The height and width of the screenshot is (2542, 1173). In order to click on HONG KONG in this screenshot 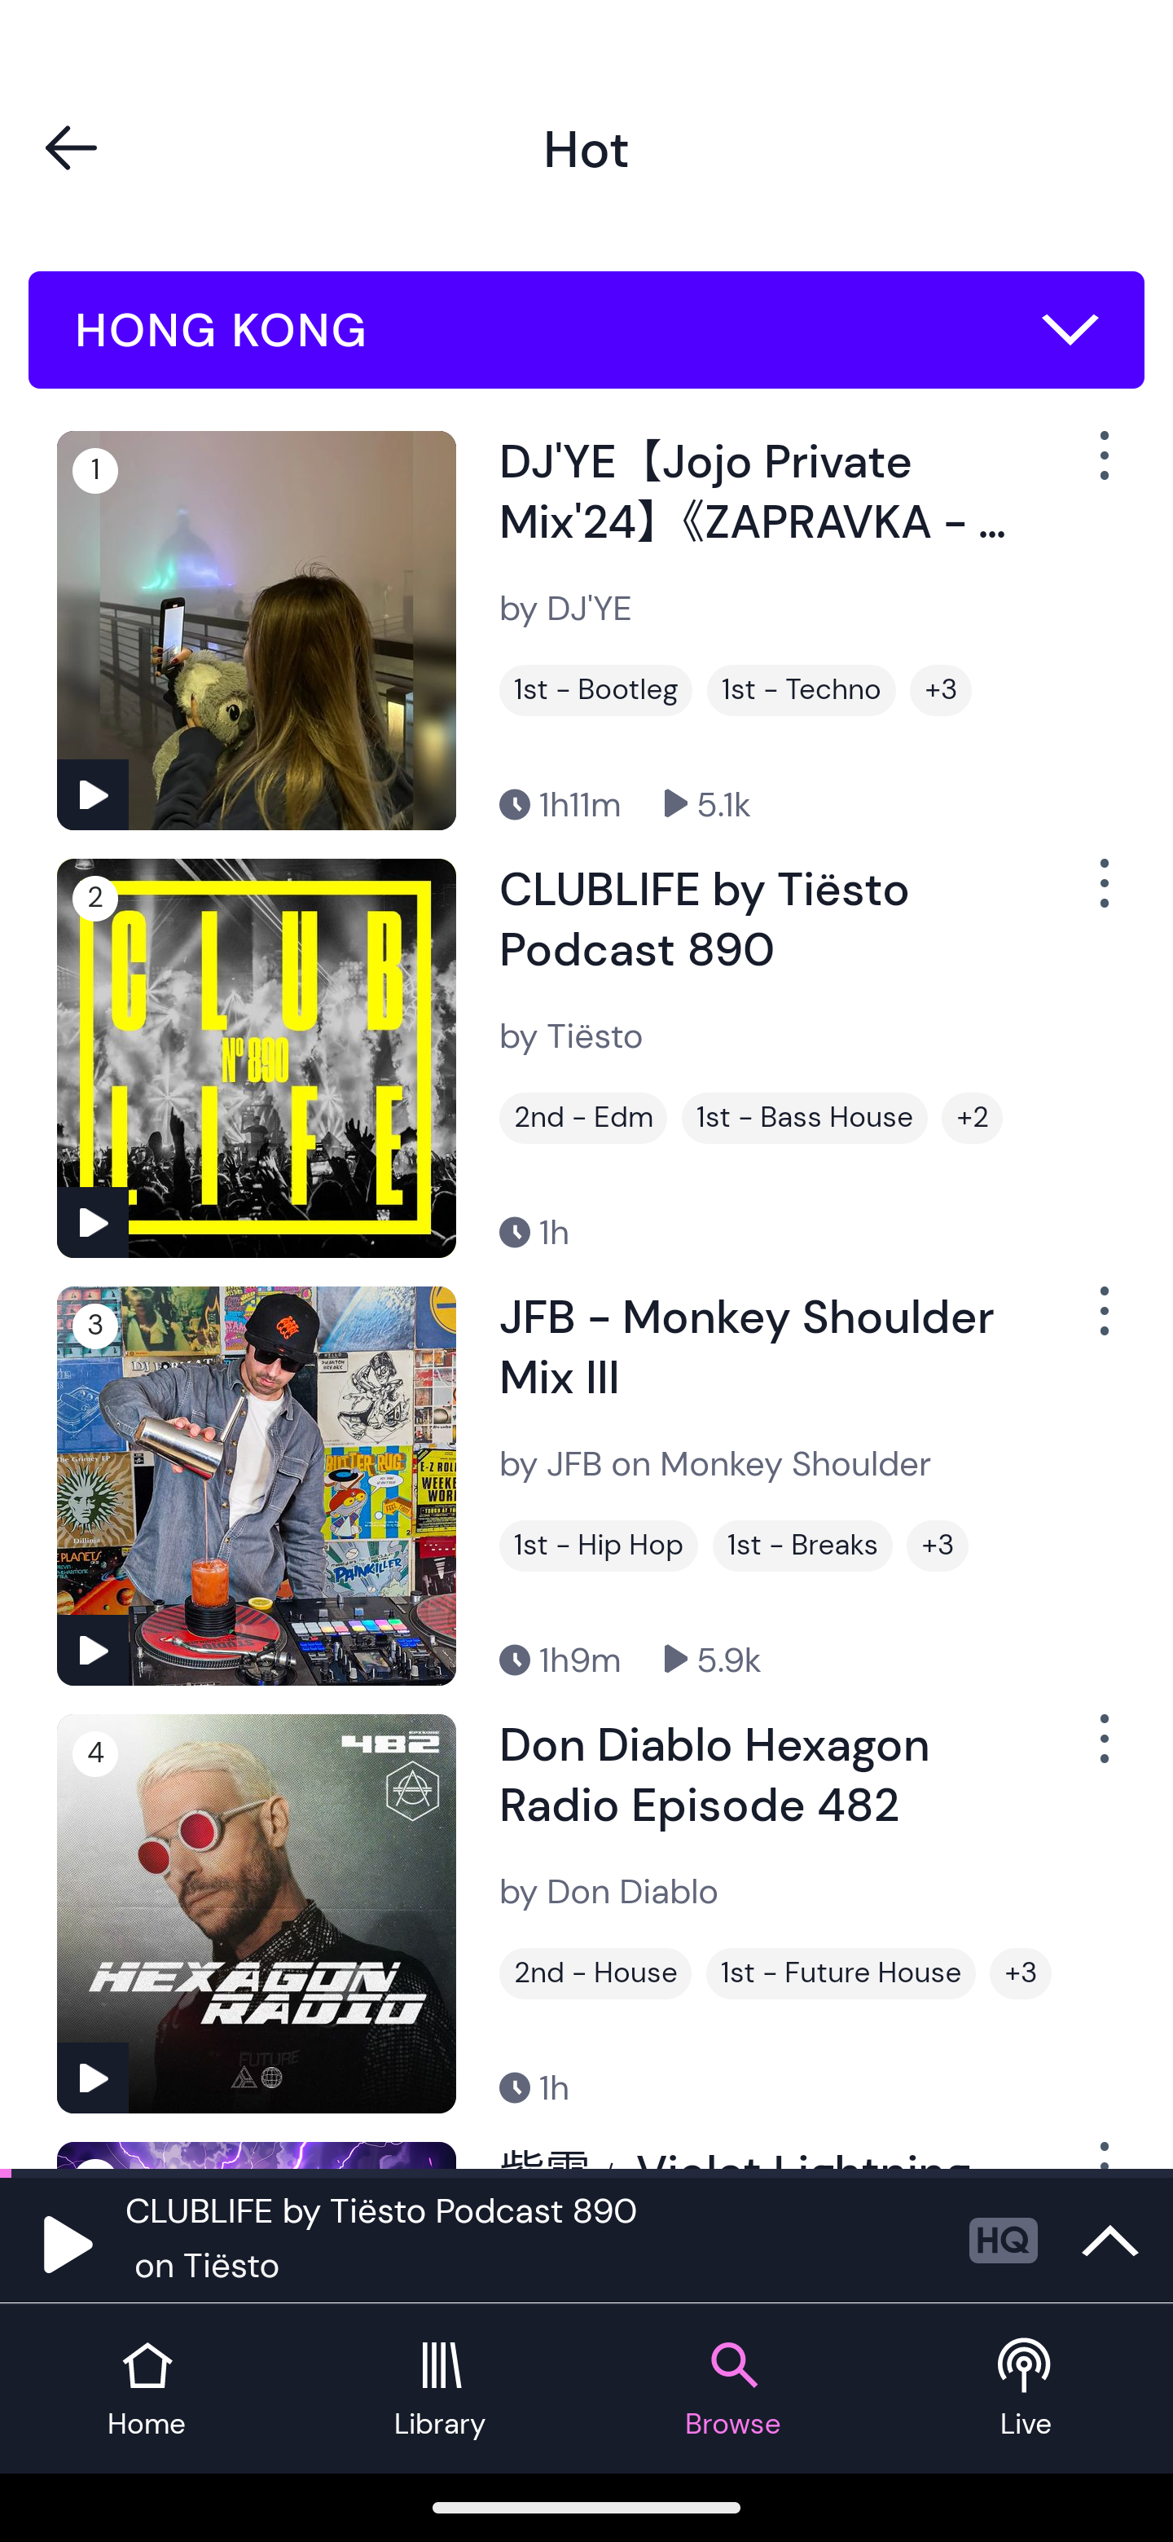, I will do `click(586, 330)`.